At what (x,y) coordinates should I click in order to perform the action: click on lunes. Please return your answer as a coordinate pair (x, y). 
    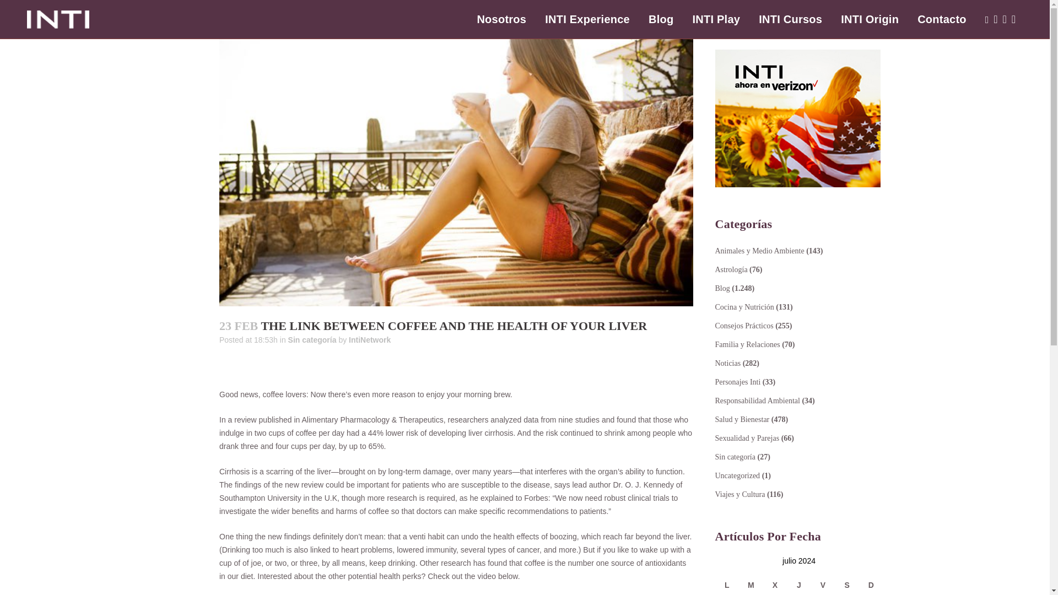
    Looking at the image, I should click on (727, 585).